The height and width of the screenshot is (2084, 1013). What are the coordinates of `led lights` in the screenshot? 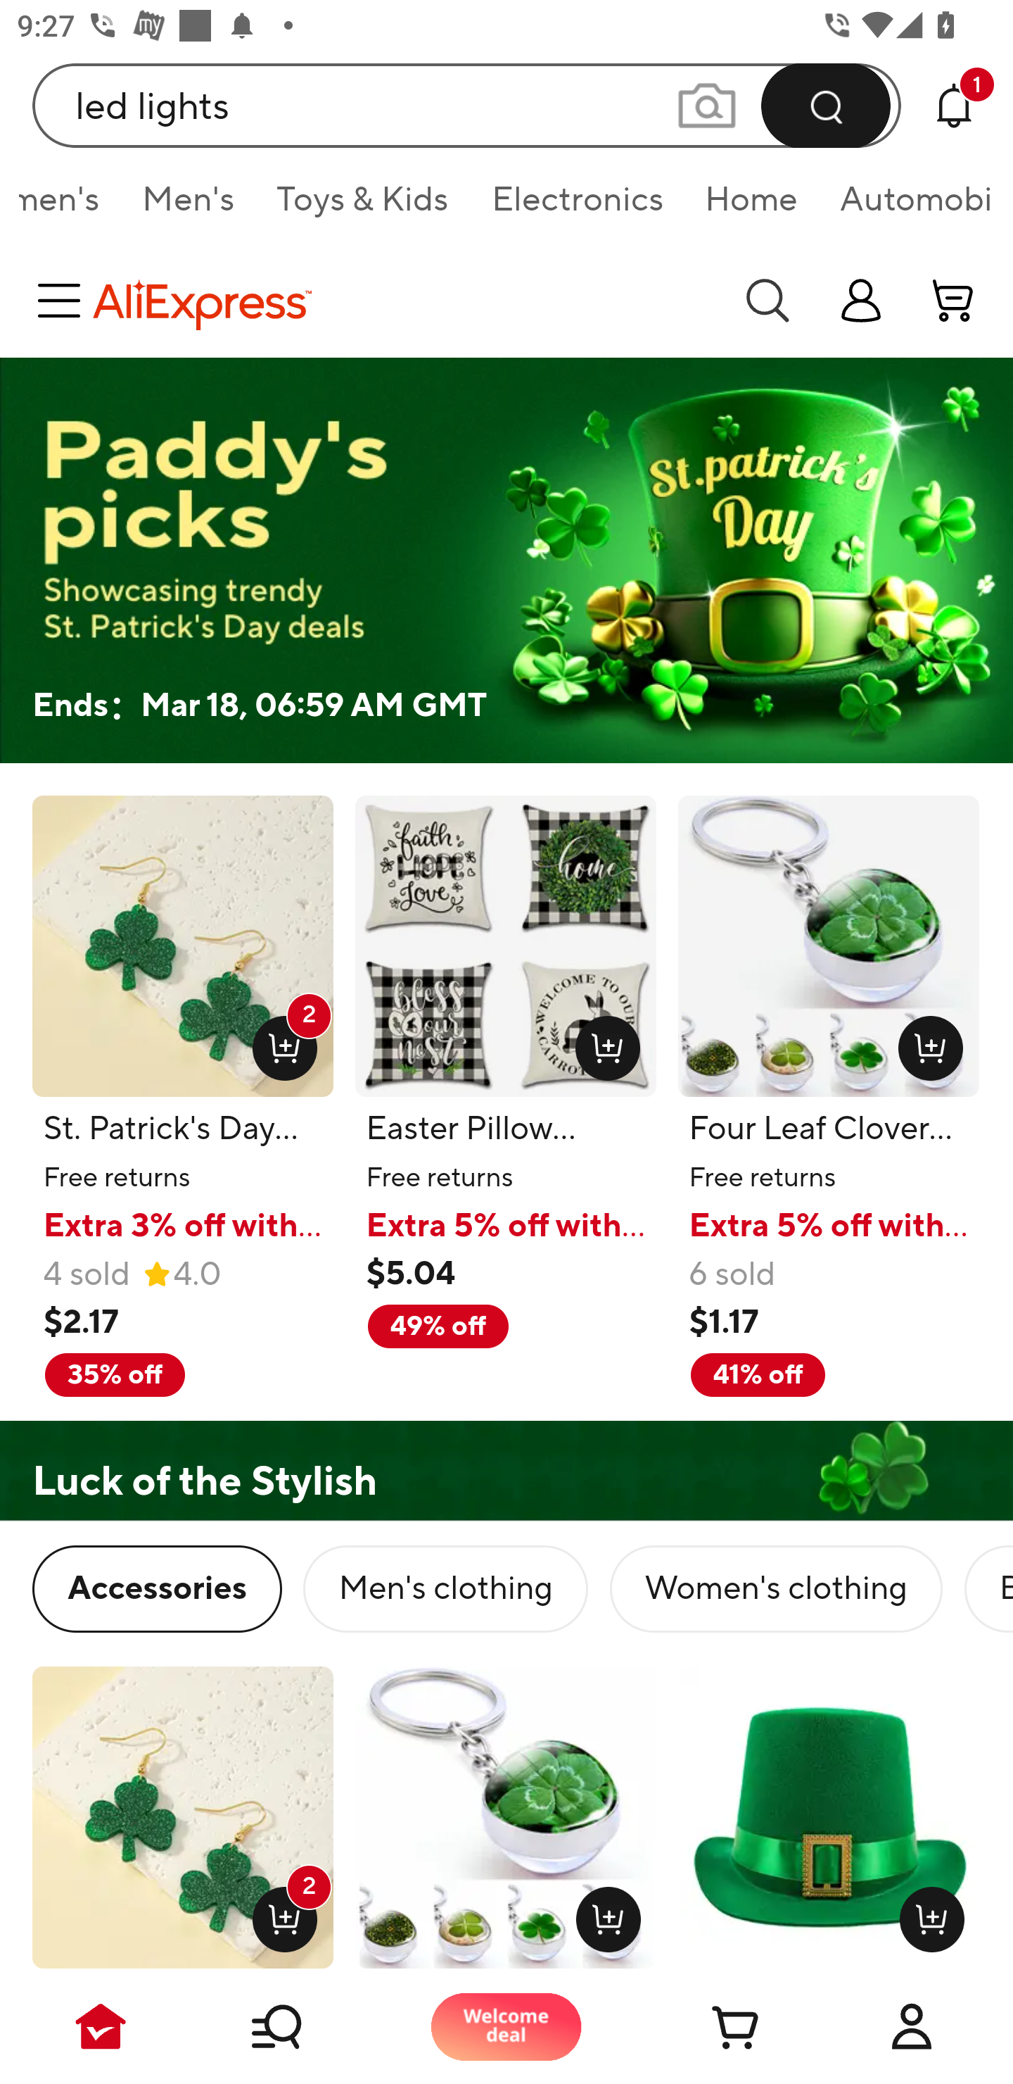 It's located at (467, 105).